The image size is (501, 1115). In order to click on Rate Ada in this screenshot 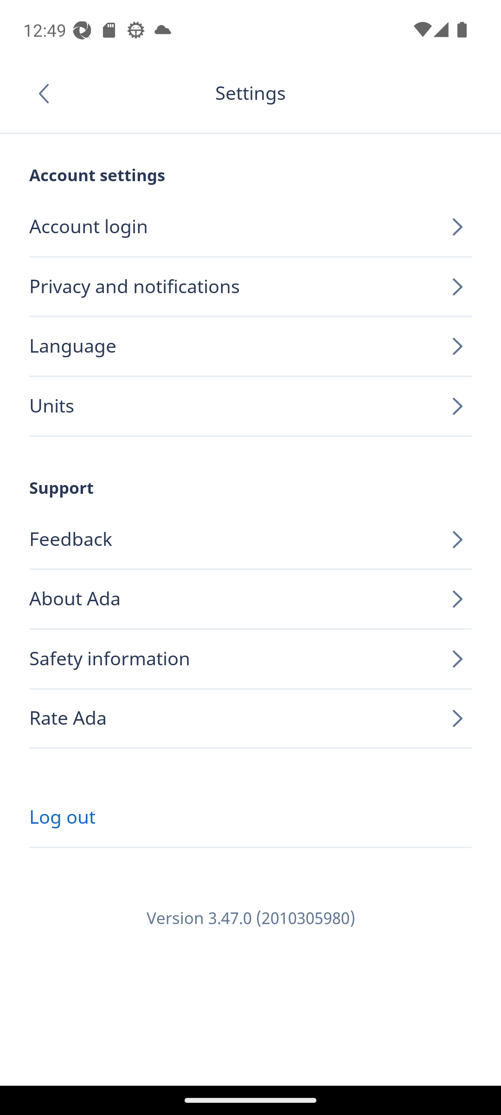, I will do `click(250, 718)`.